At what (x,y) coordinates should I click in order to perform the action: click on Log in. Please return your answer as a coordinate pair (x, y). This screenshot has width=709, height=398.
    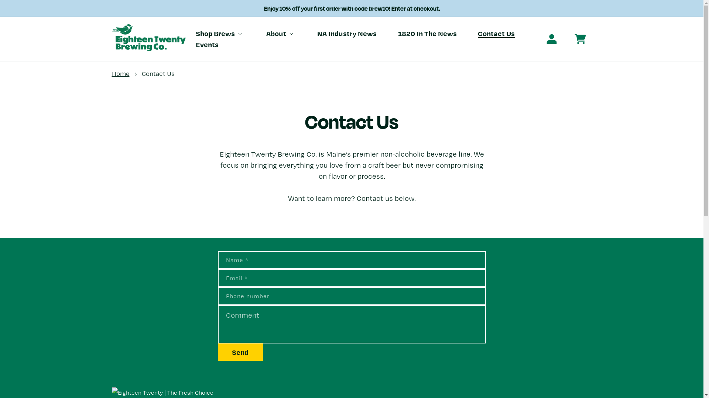
    Looking at the image, I should click on (552, 39).